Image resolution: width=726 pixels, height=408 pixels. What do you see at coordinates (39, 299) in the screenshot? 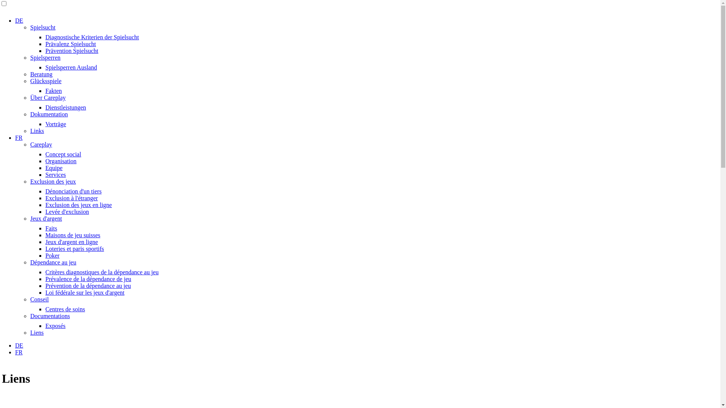
I see `Conseil` at bounding box center [39, 299].